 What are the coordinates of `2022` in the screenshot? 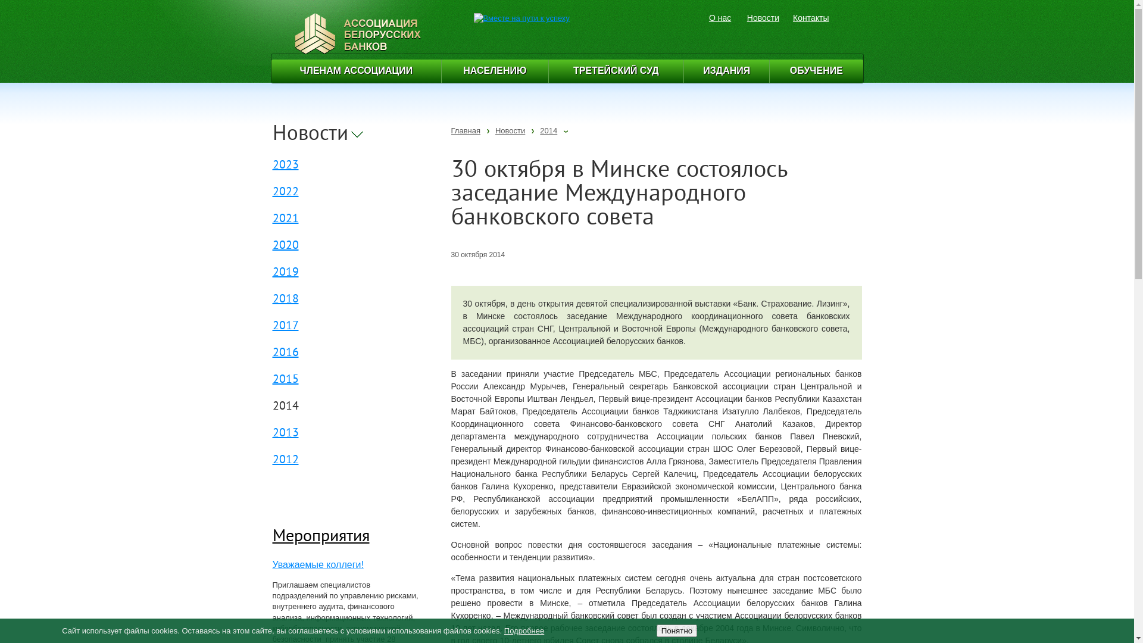 It's located at (286, 193).